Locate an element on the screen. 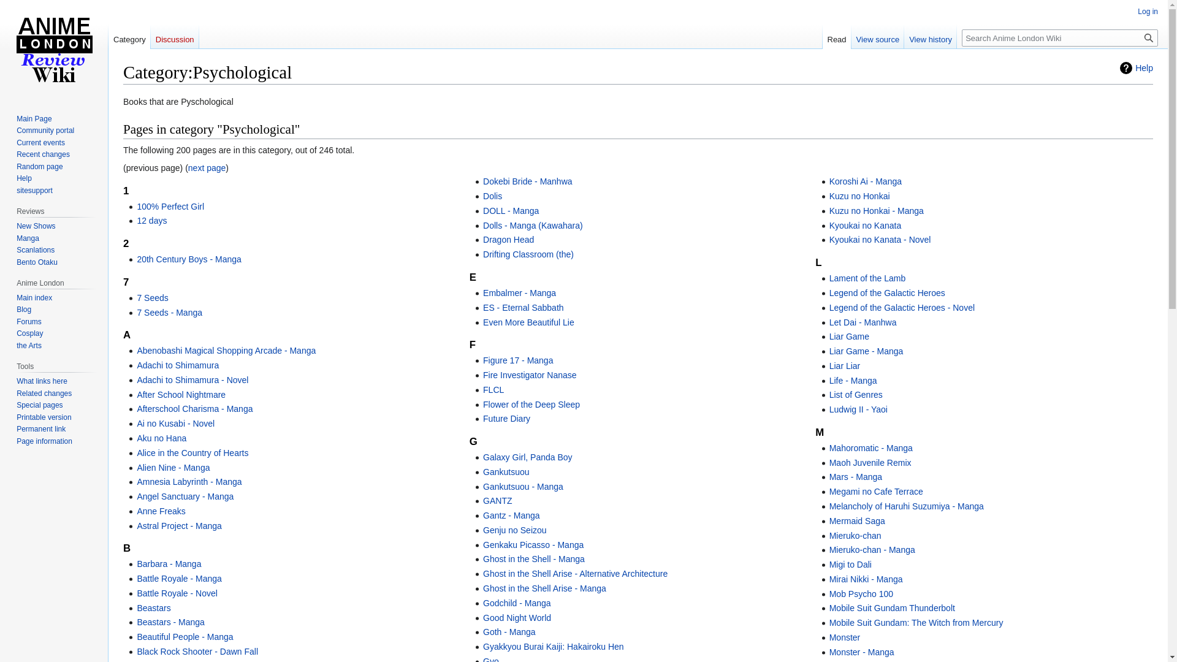 Image resolution: width=1177 pixels, height=662 pixels. Read is located at coordinates (837, 37).